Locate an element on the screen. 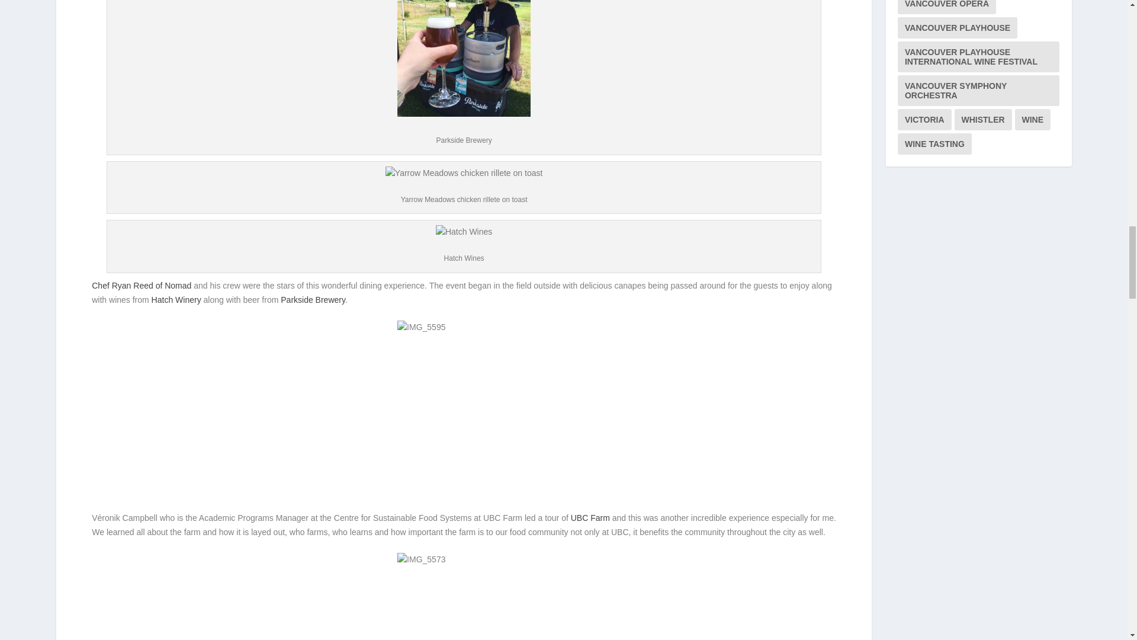  Parkside Brewery is located at coordinates (313, 300).